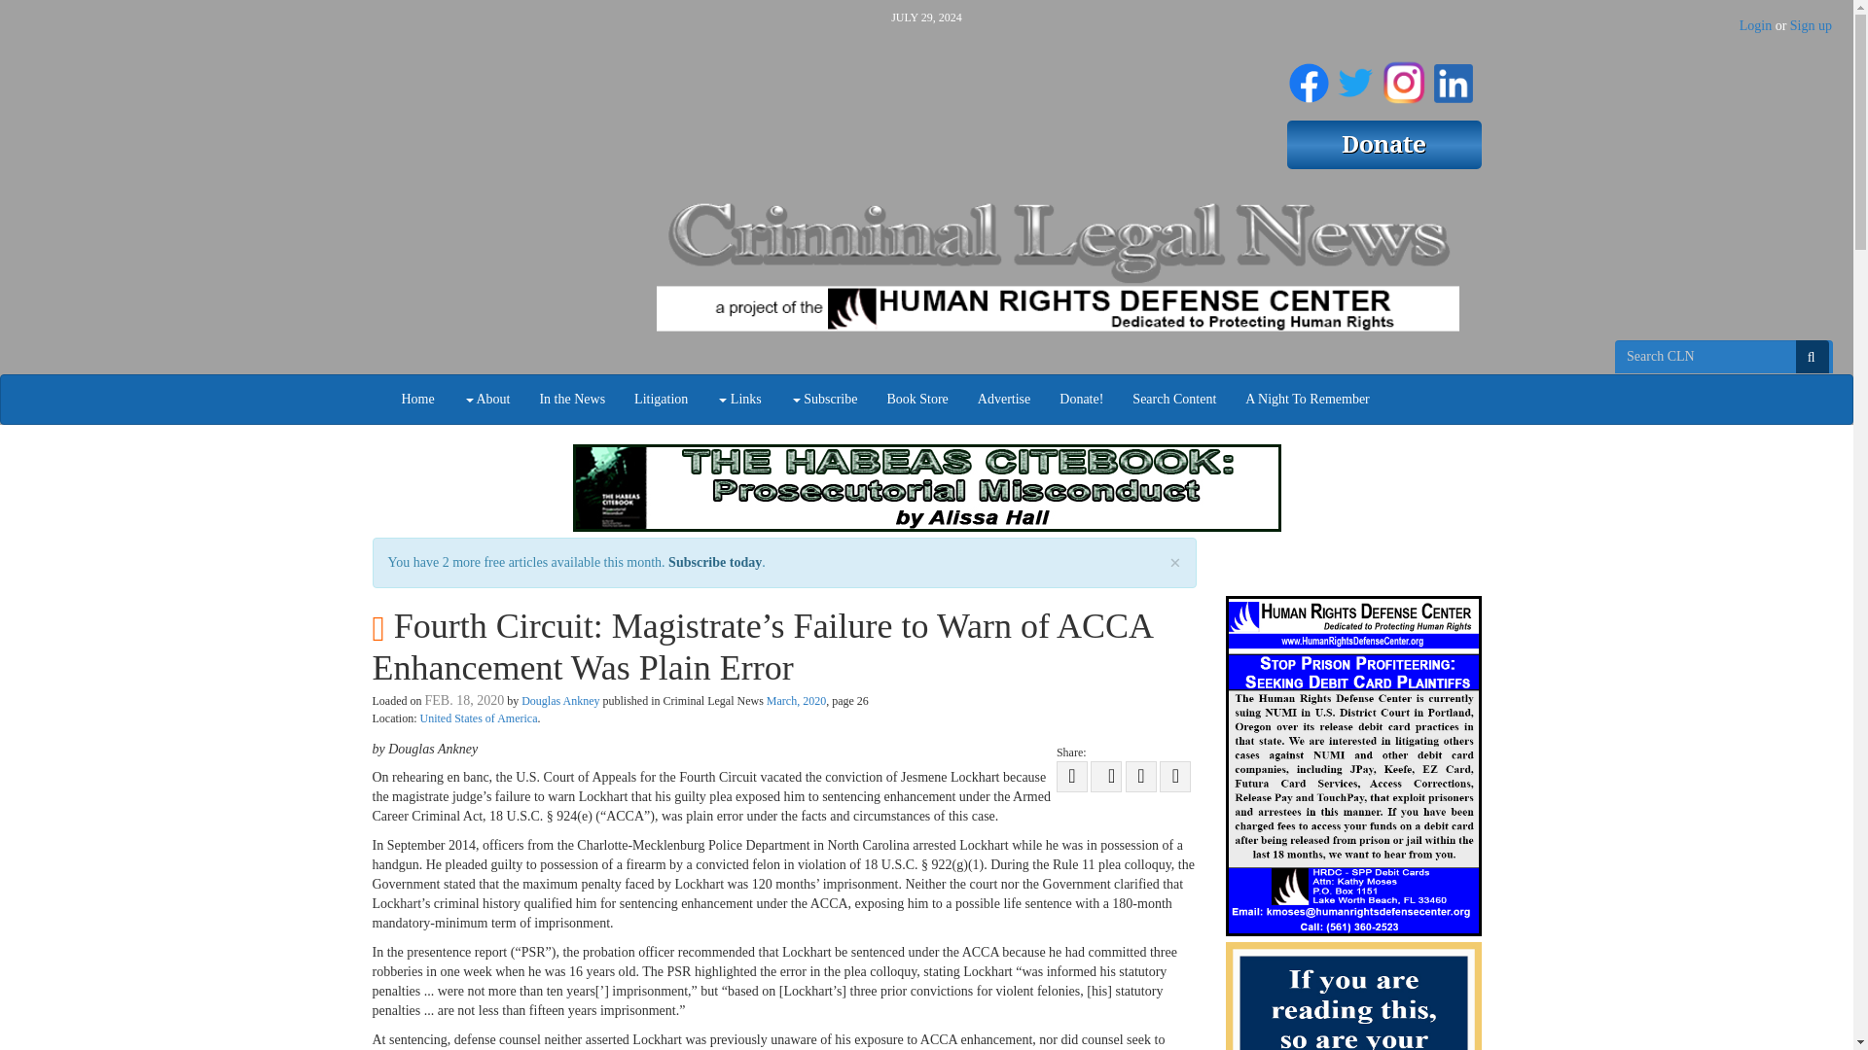  What do you see at coordinates (572, 399) in the screenshot?
I see `In the News` at bounding box center [572, 399].